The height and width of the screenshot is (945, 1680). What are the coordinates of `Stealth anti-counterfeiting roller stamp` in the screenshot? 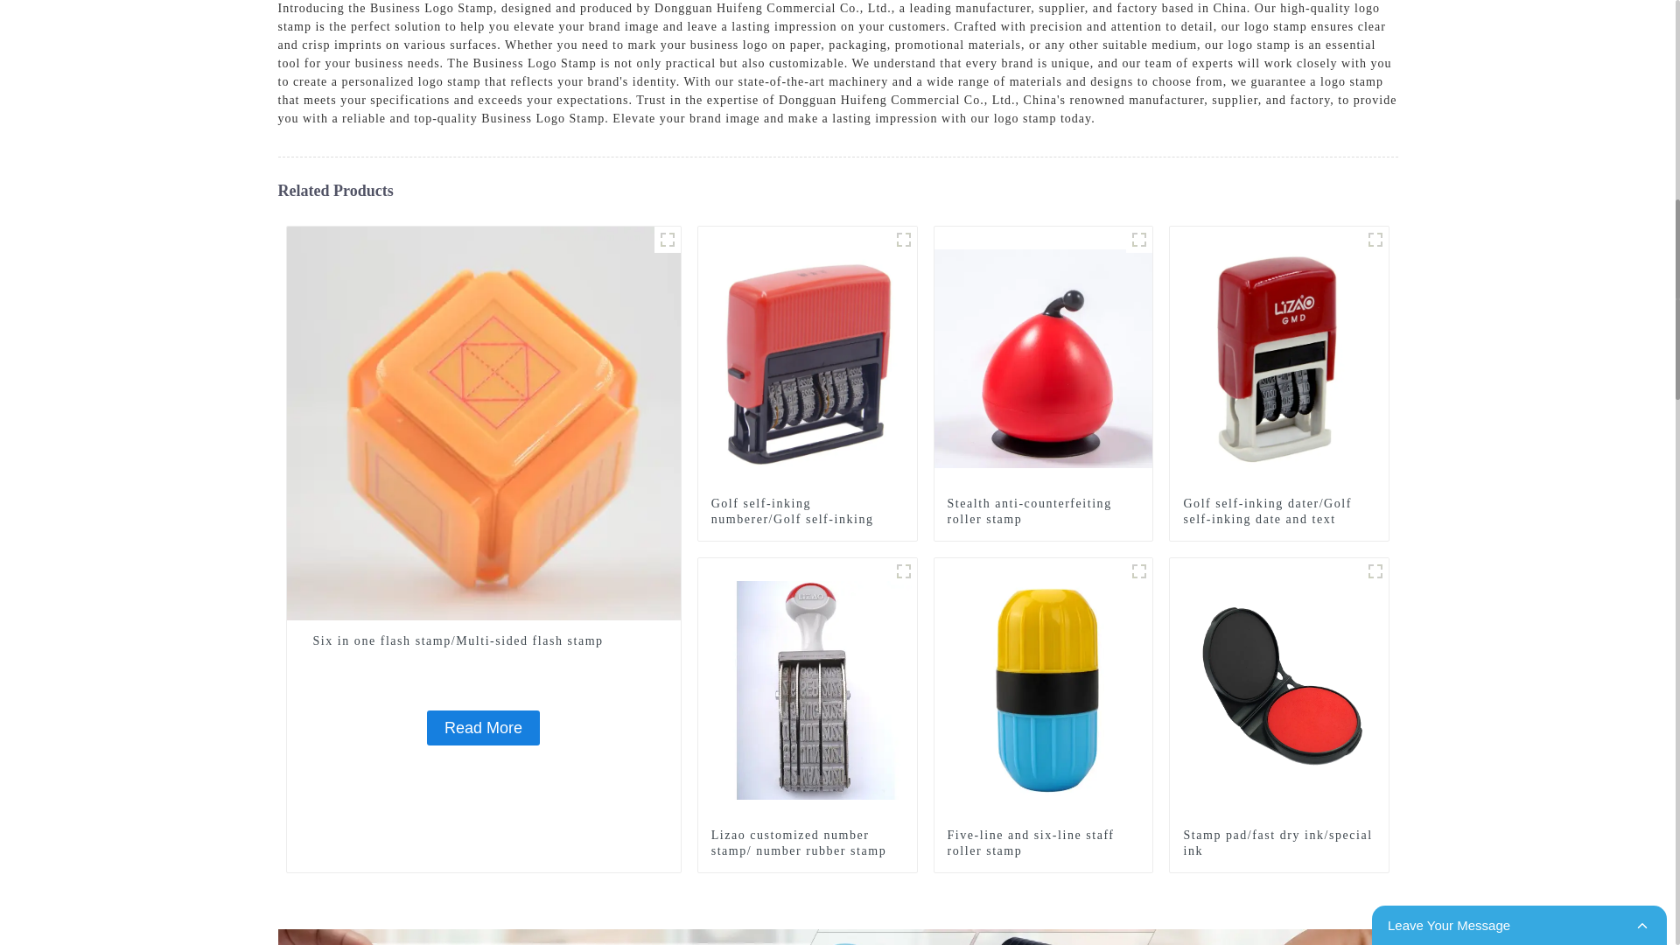 It's located at (1043, 357).